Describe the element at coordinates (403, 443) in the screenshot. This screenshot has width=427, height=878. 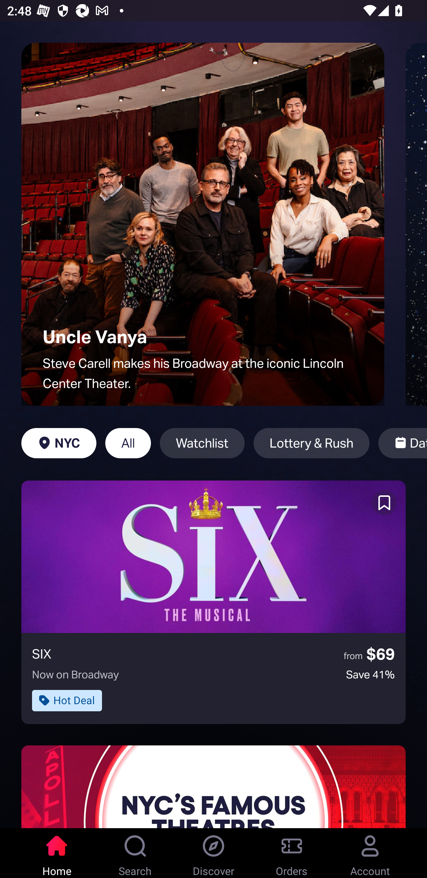
I see `Date` at that location.